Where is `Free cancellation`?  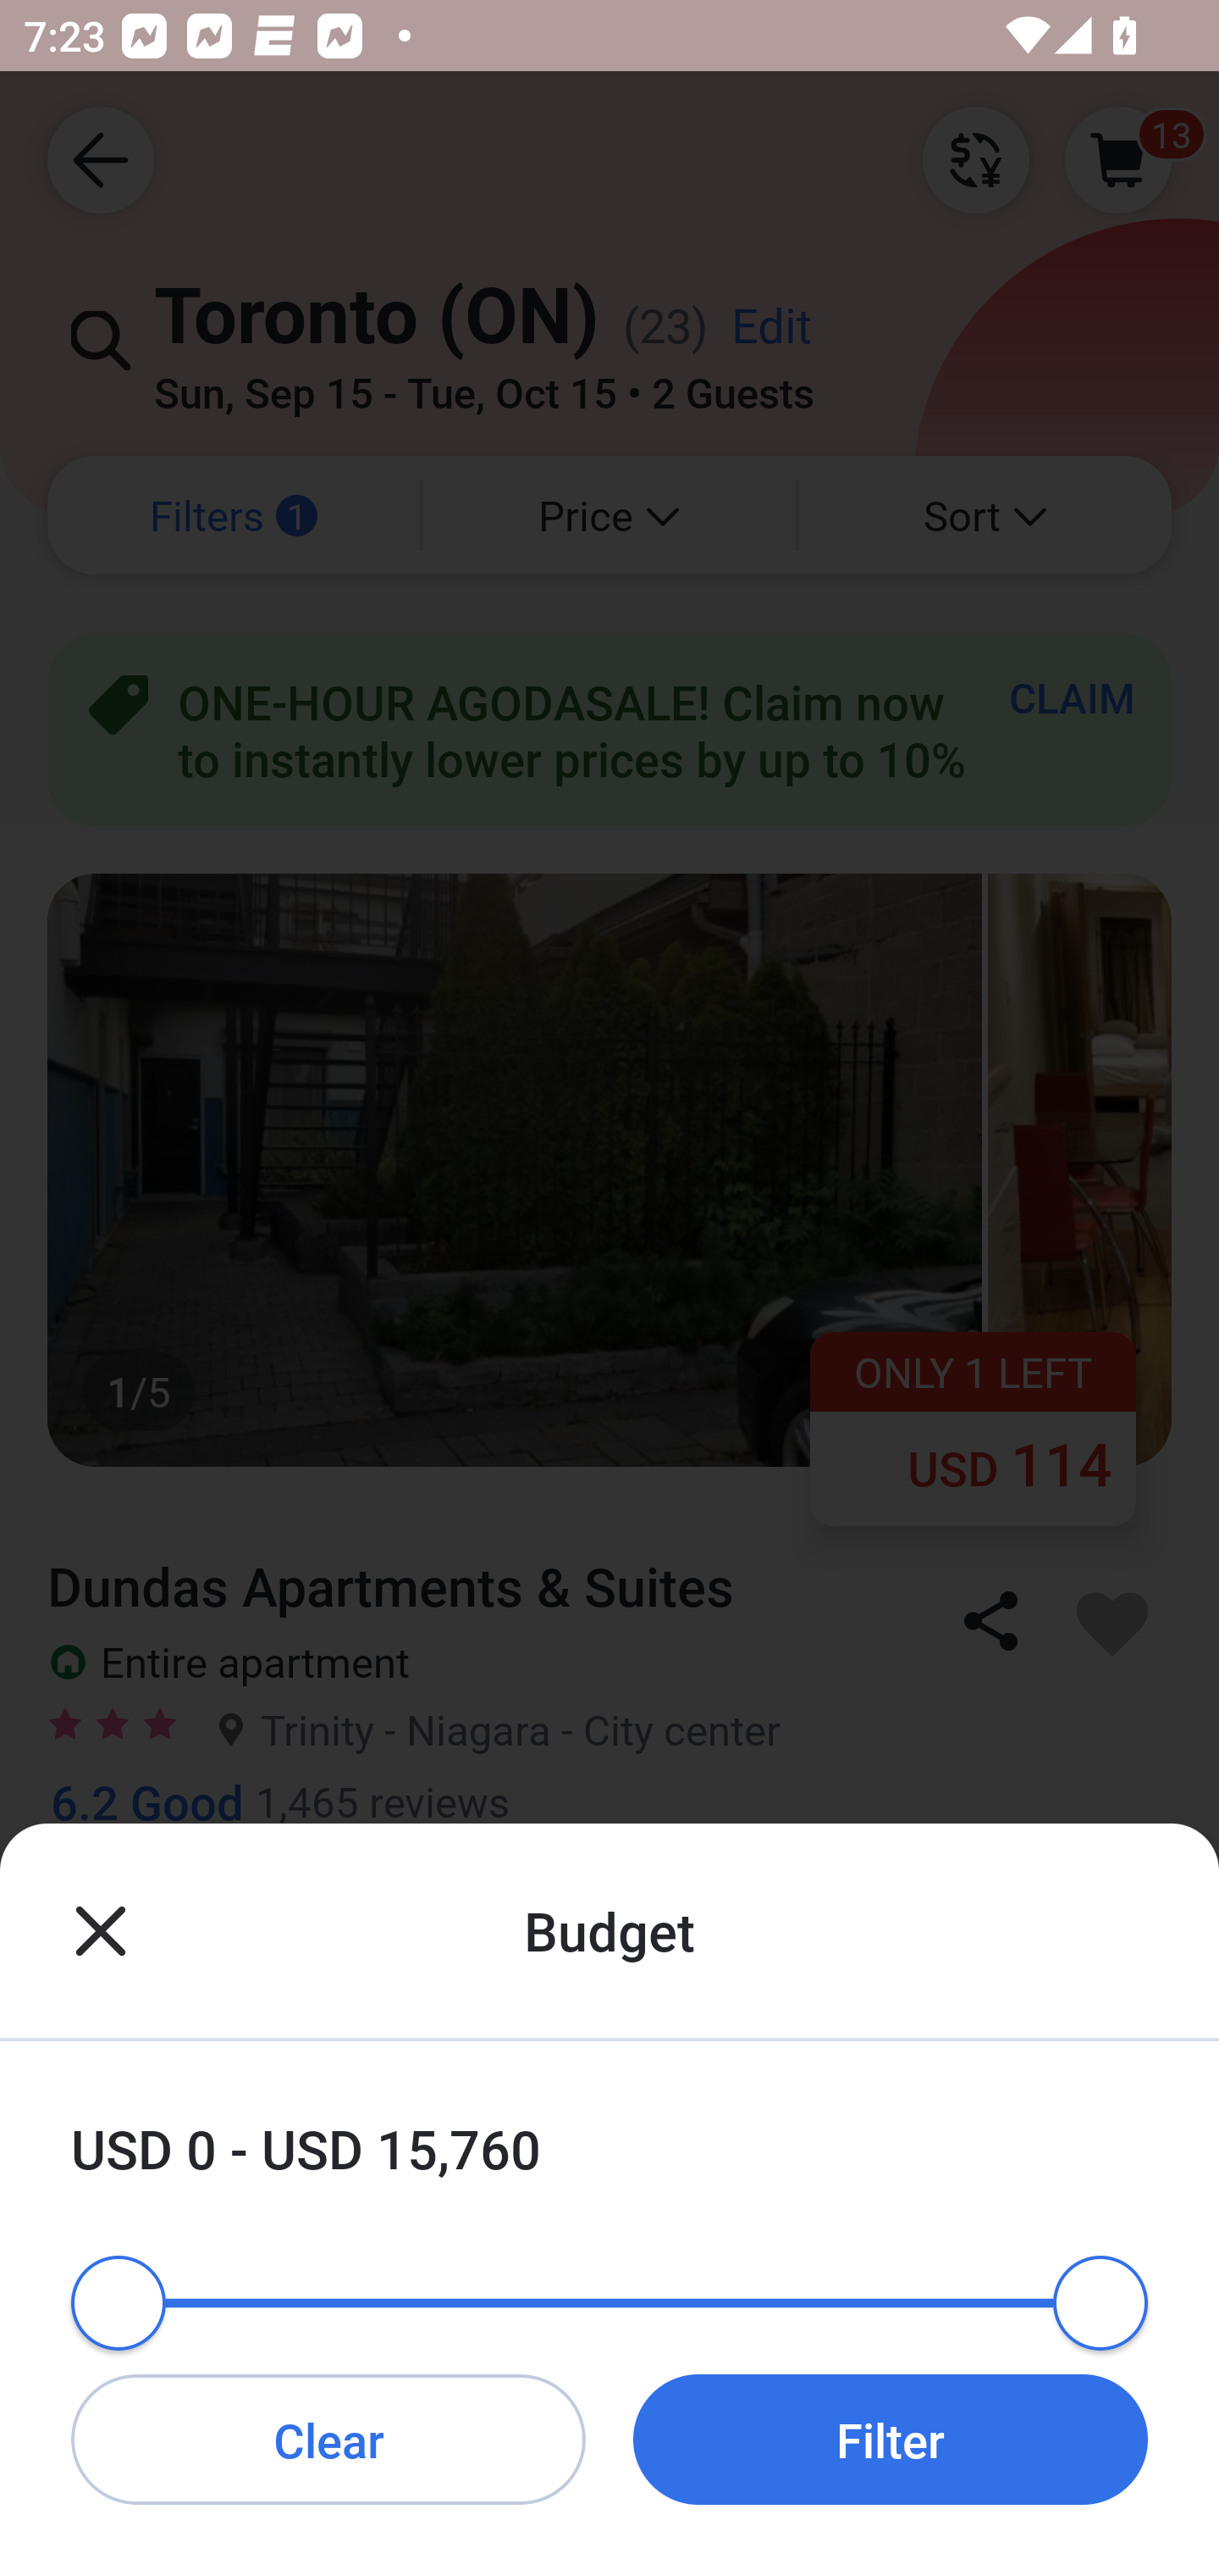 Free cancellation is located at coordinates (609, 1942).